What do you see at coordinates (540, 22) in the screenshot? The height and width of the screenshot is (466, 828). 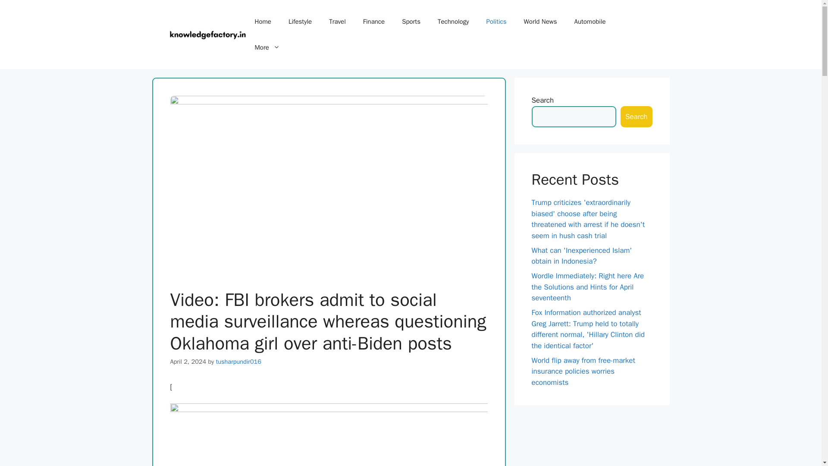 I see `World News` at bounding box center [540, 22].